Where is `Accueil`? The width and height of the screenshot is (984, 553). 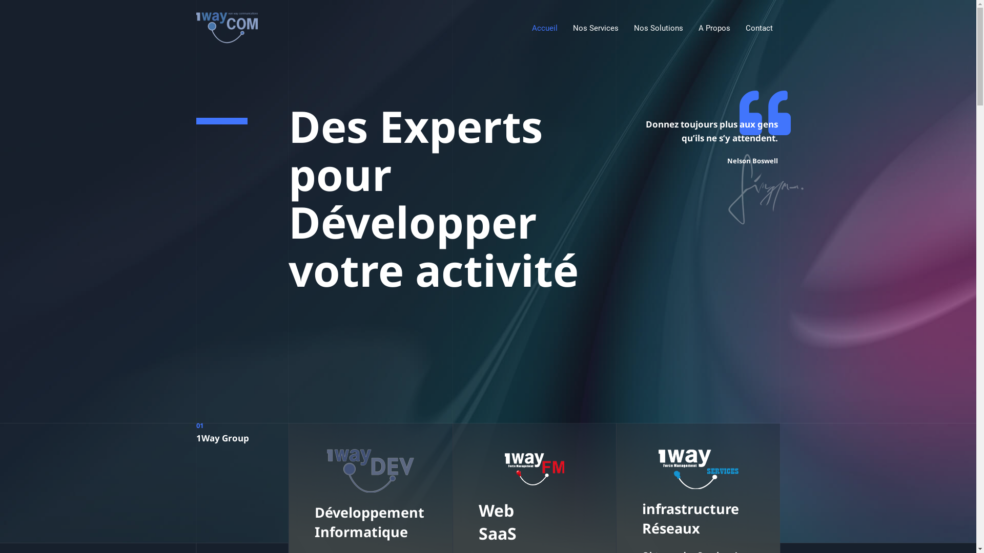
Accueil is located at coordinates (544, 28).